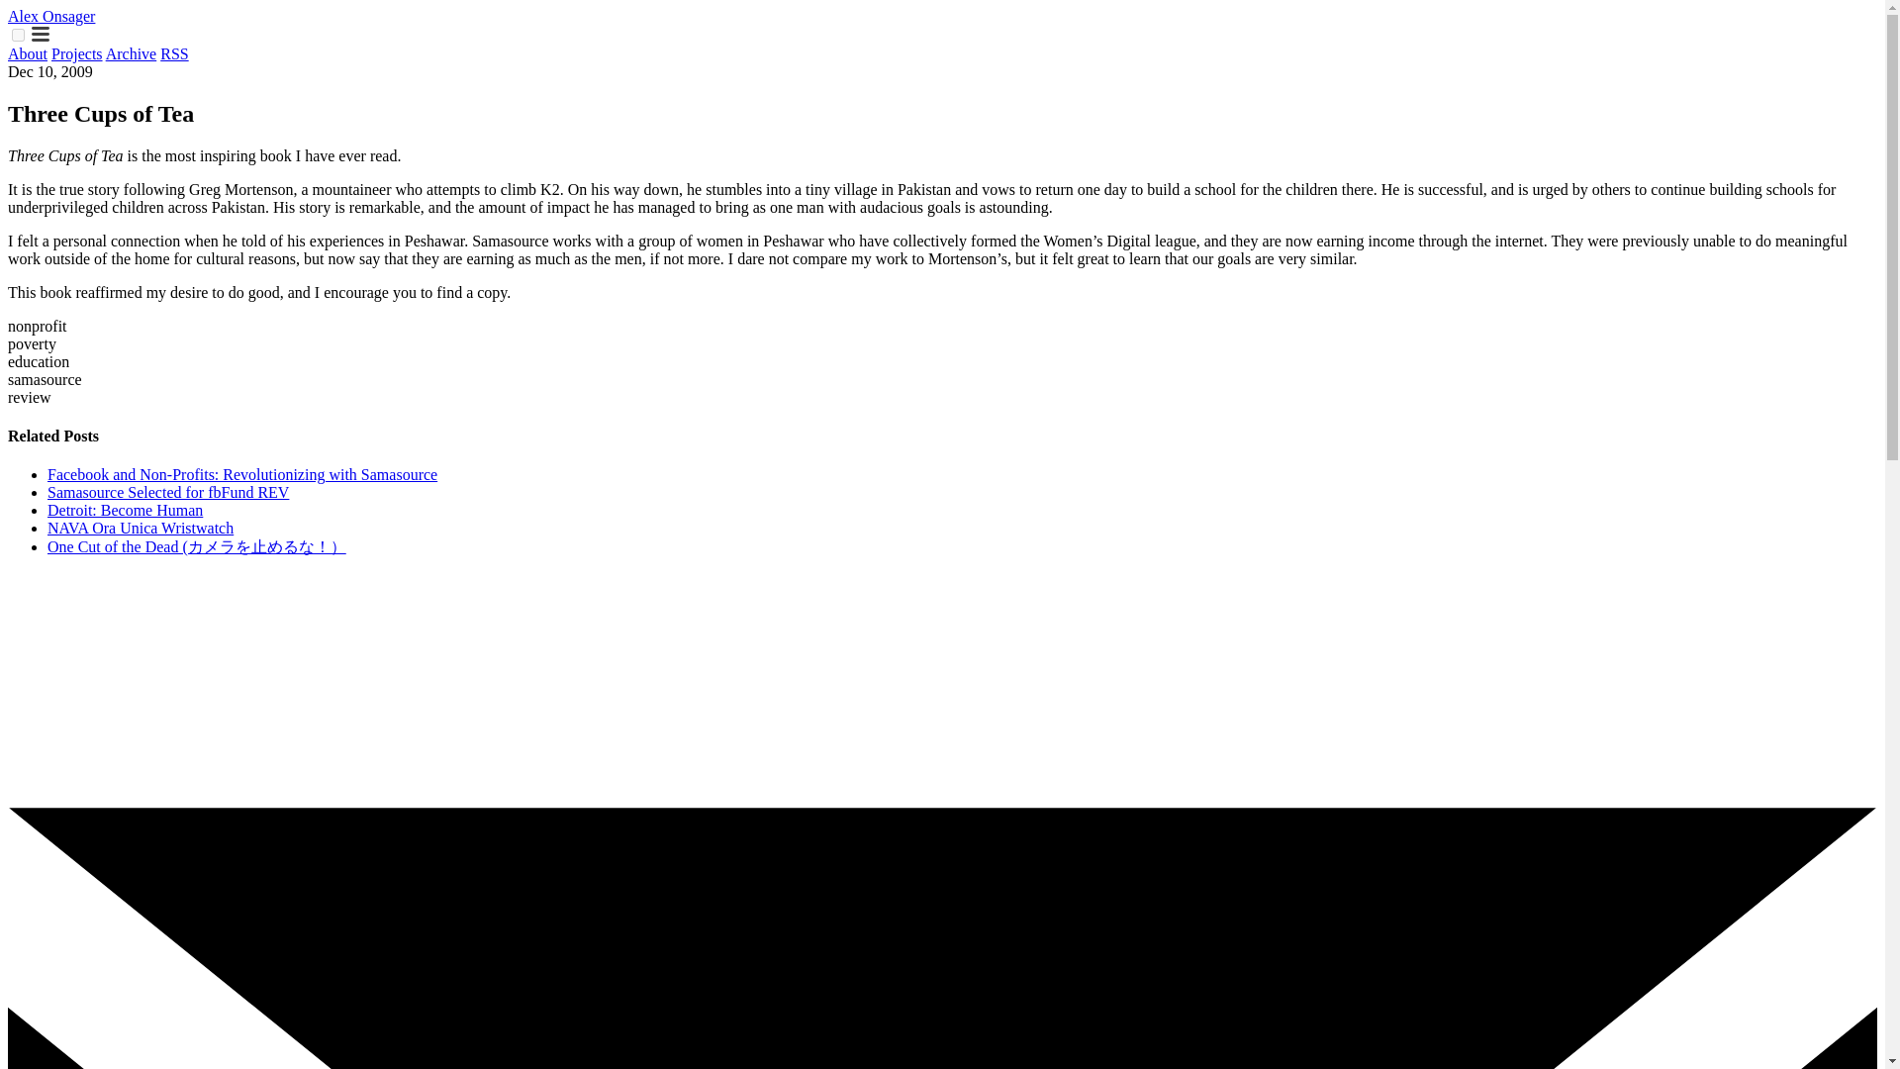 This screenshot has height=1069, width=1900. What do you see at coordinates (141, 528) in the screenshot?
I see `NAVA Ora Unica Wristwatch` at bounding box center [141, 528].